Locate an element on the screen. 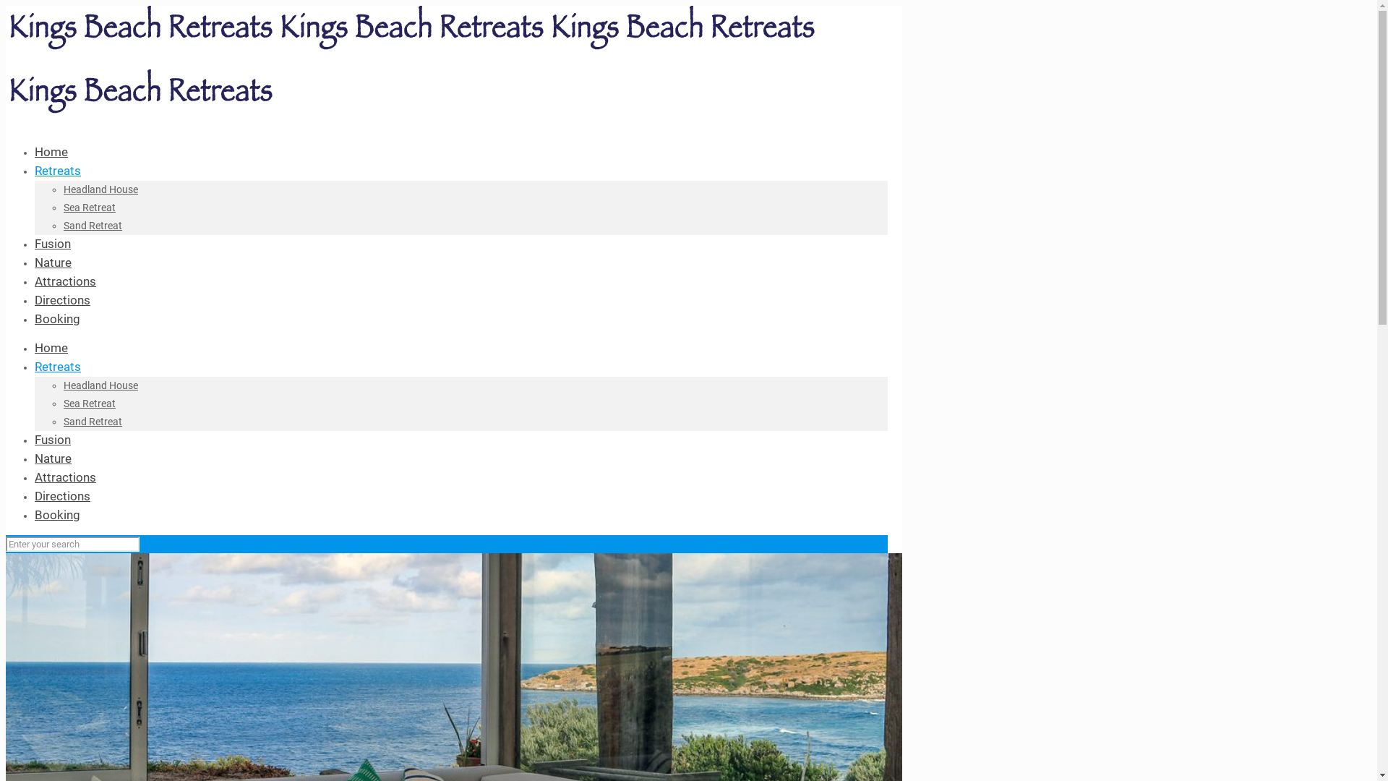 This screenshot has height=781, width=1388. Sand Retreat is located at coordinates (93, 226).